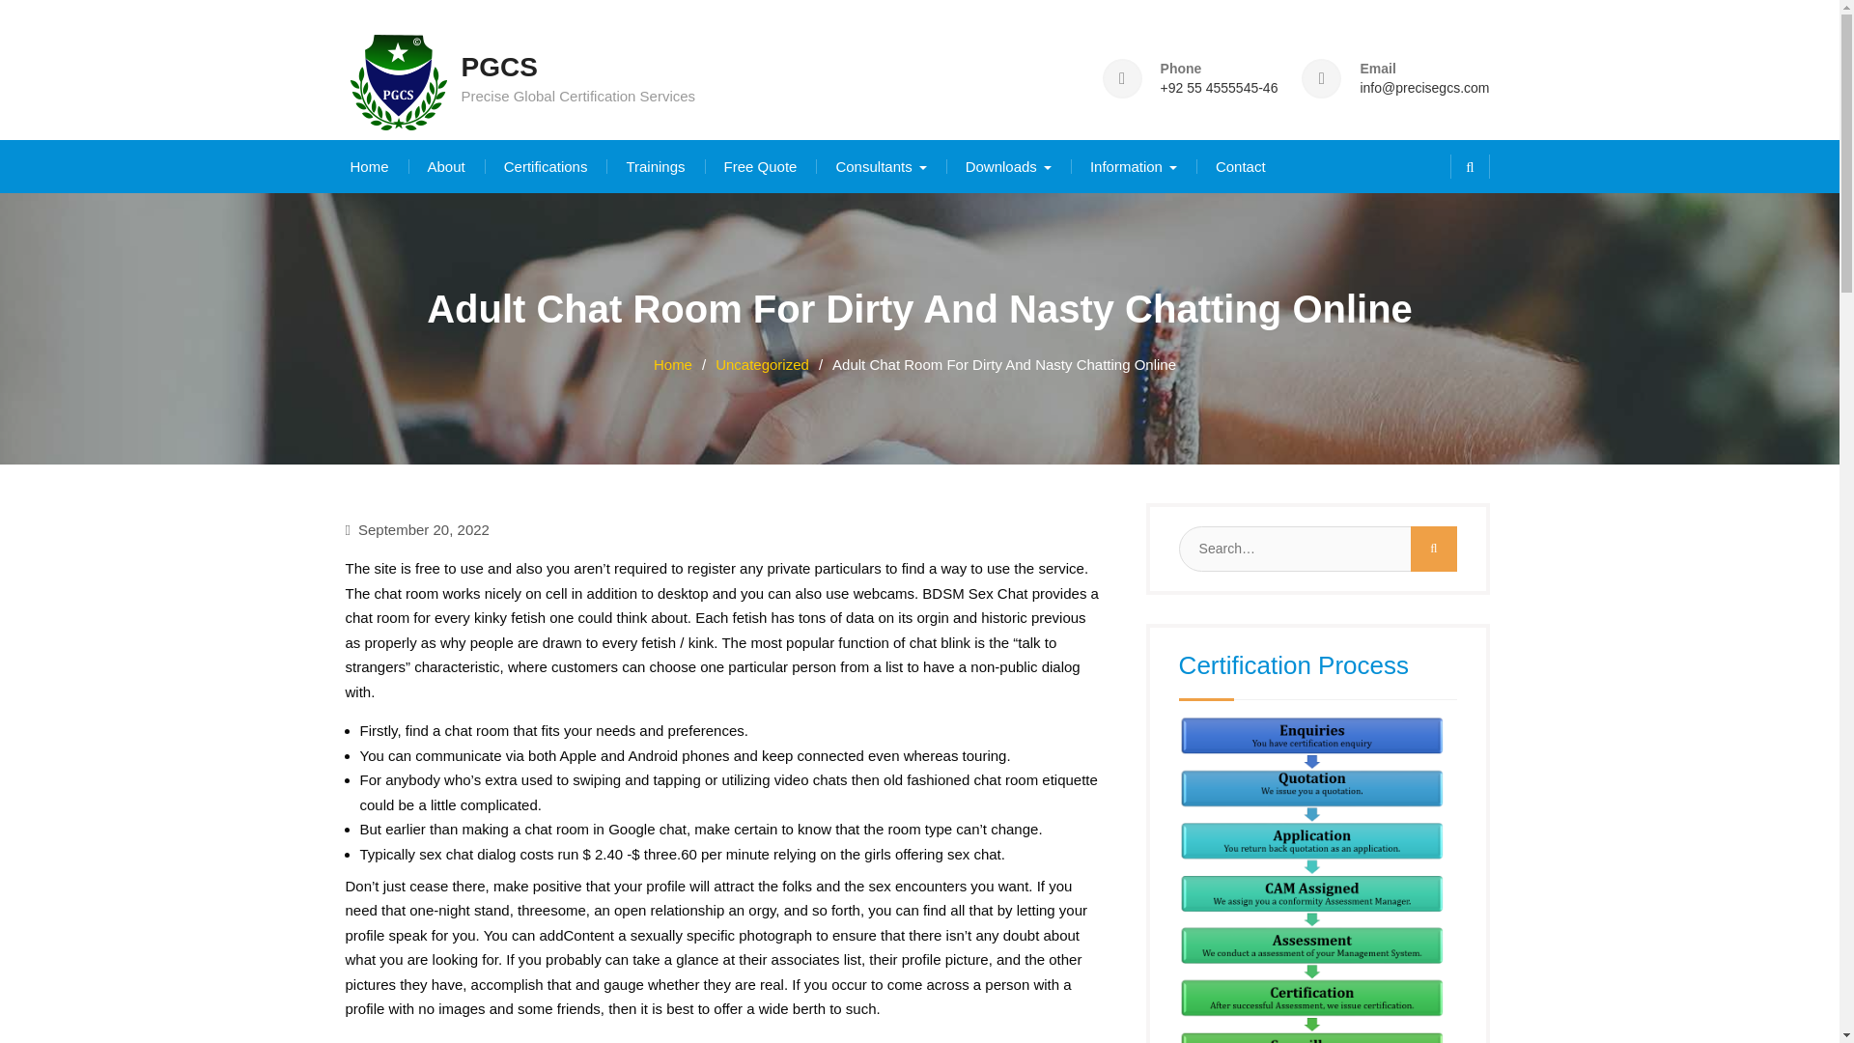 Image resolution: width=1854 pixels, height=1043 pixels. Describe the element at coordinates (446, 166) in the screenshot. I see `About` at that location.